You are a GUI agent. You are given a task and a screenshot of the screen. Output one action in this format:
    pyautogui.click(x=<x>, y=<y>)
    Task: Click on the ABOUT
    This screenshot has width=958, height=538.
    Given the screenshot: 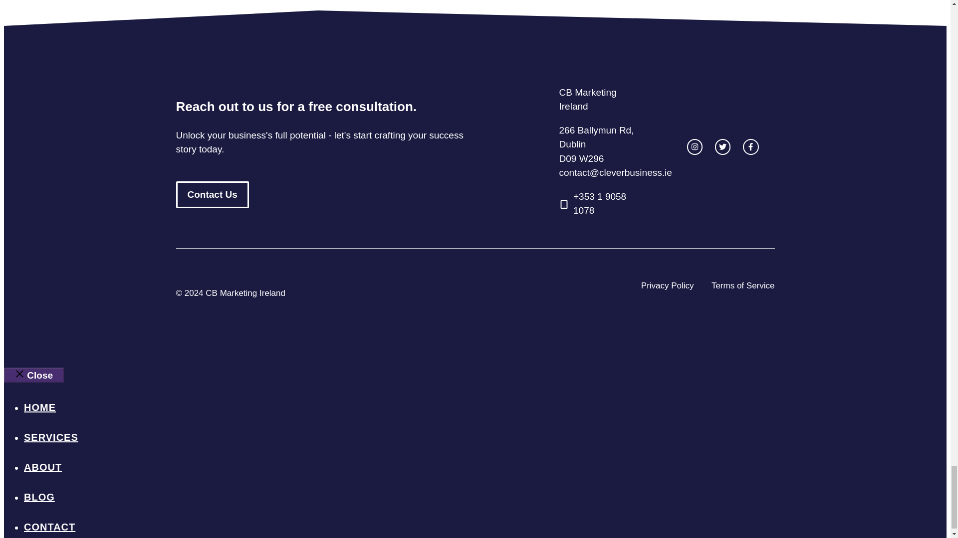 What is the action you would take?
    pyautogui.click(x=43, y=467)
    